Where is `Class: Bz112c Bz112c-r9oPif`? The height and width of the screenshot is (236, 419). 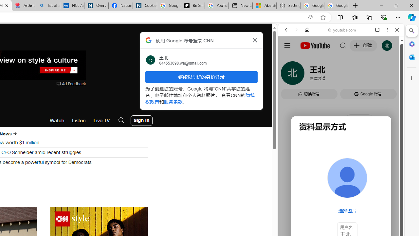 Class: Bz112c Bz112c-r9oPif is located at coordinates (255, 40).